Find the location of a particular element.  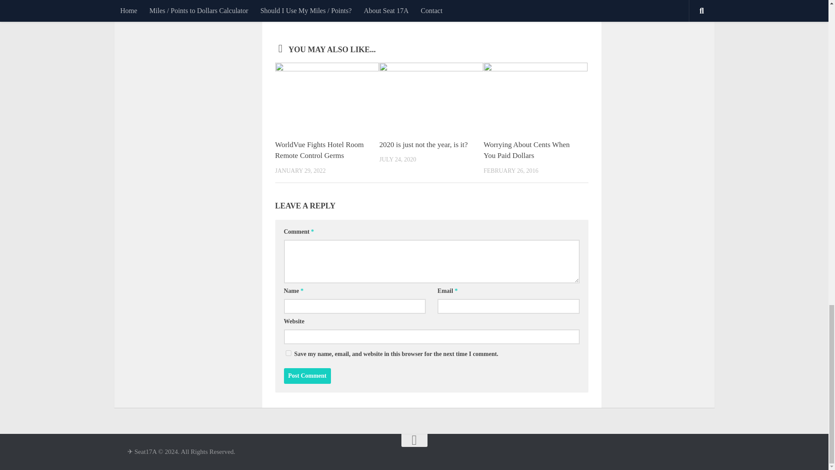

WorldVue Fights Hotel Room Remote Control Germs is located at coordinates (319, 150).